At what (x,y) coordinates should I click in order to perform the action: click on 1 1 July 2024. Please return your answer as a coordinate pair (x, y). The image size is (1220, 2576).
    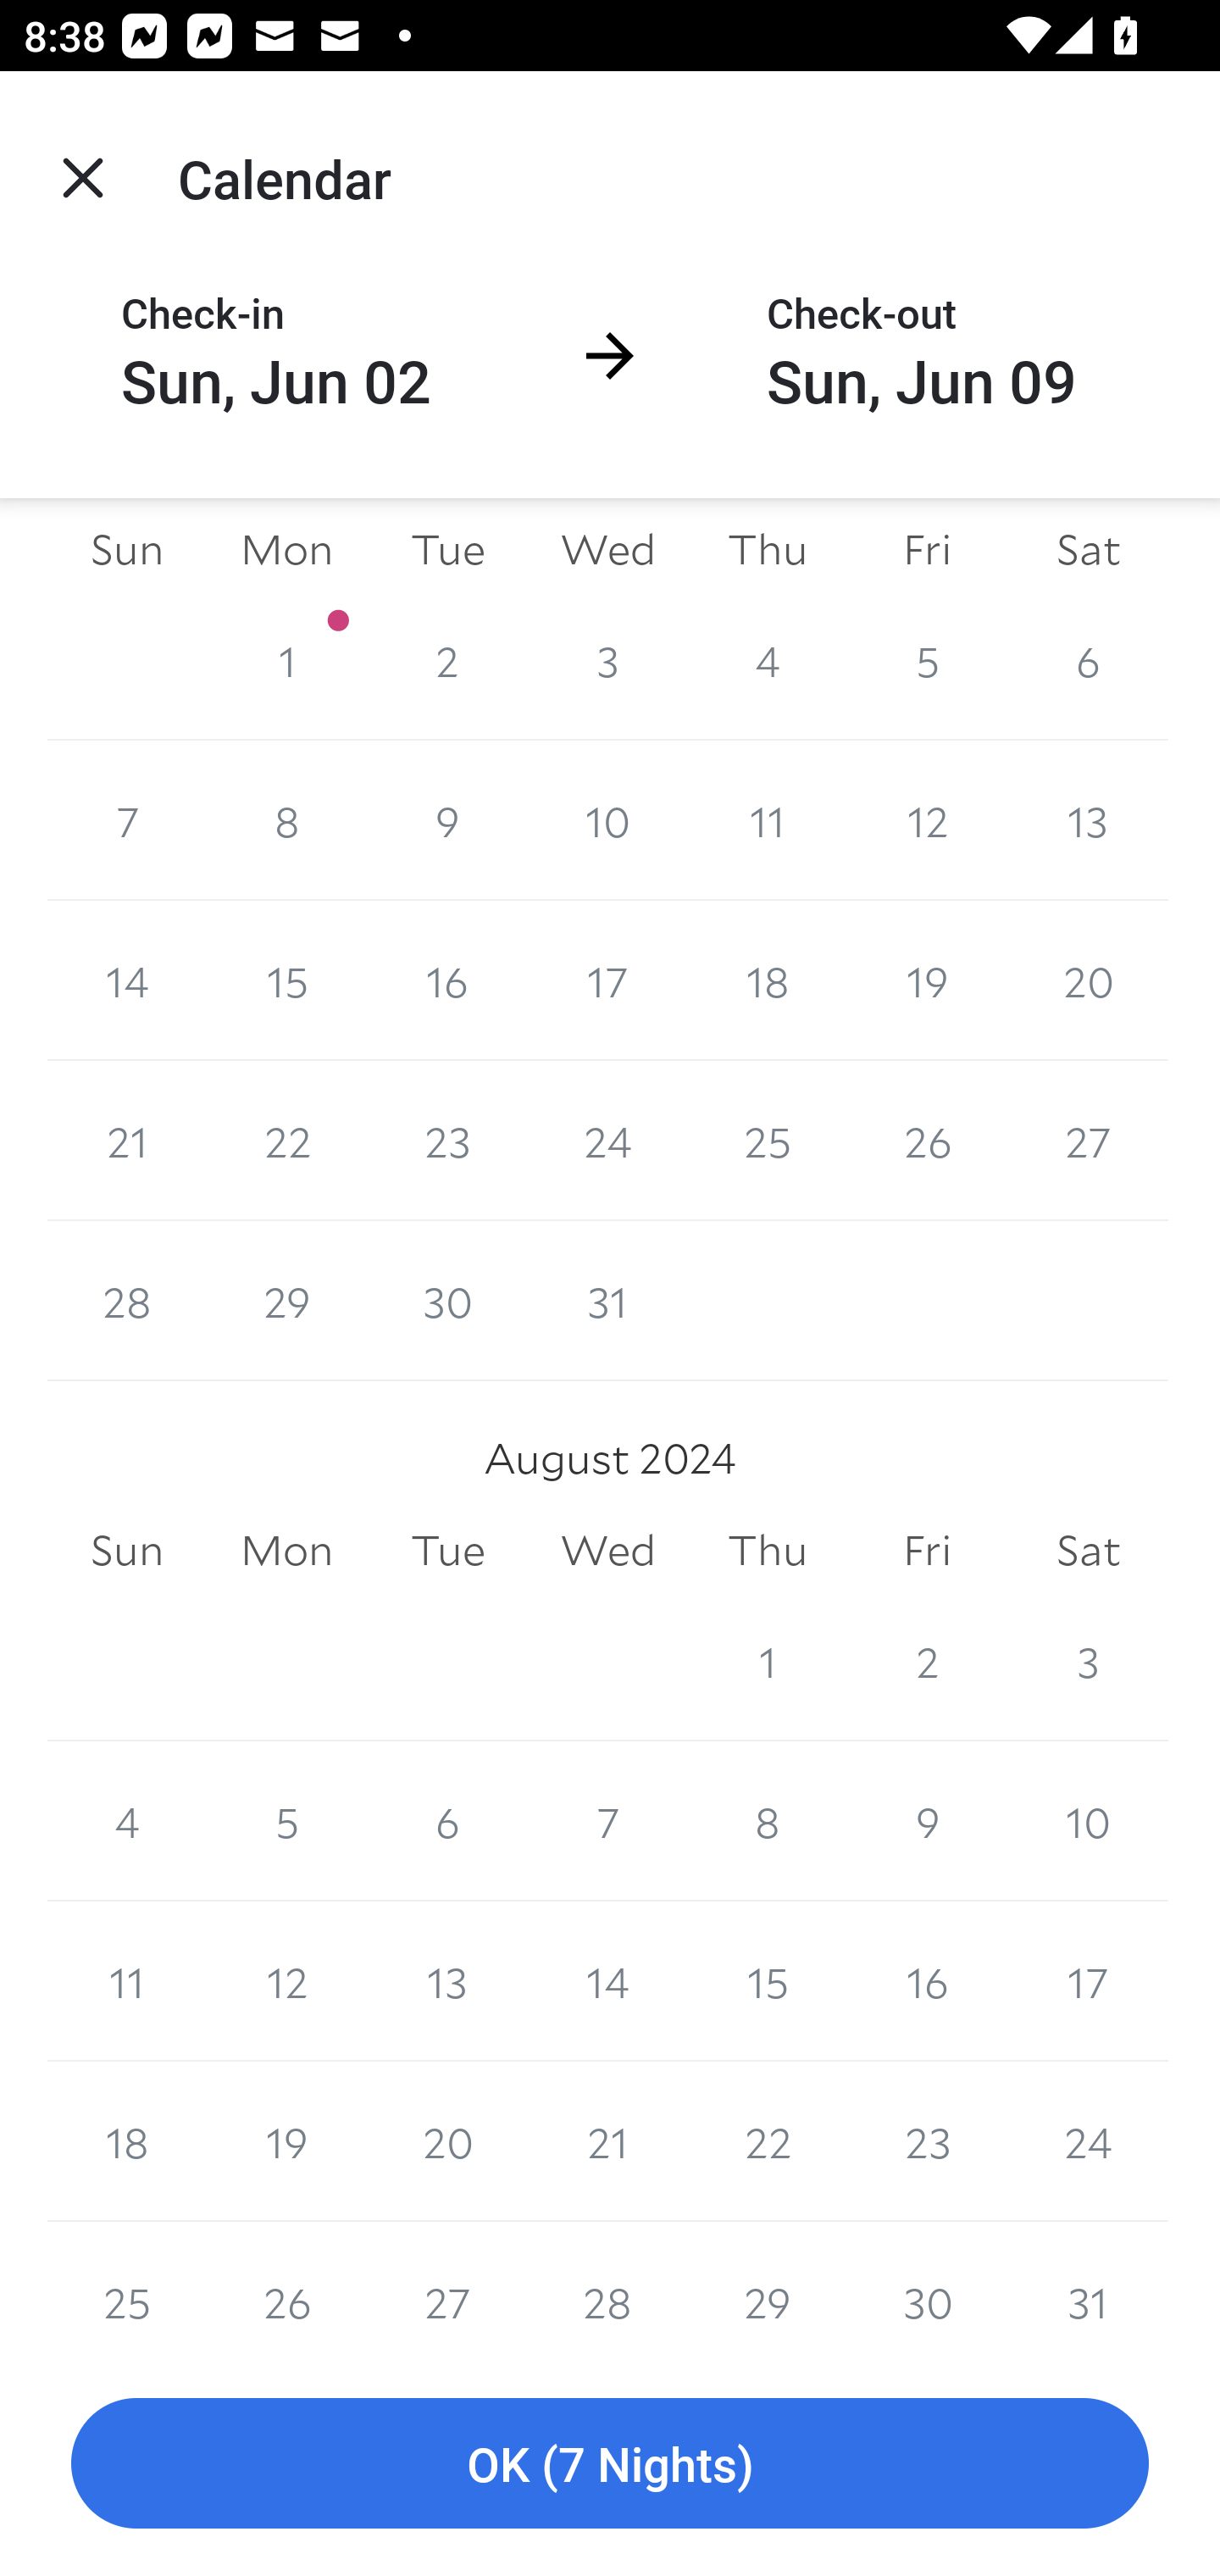
    Looking at the image, I should click on (286, 661).